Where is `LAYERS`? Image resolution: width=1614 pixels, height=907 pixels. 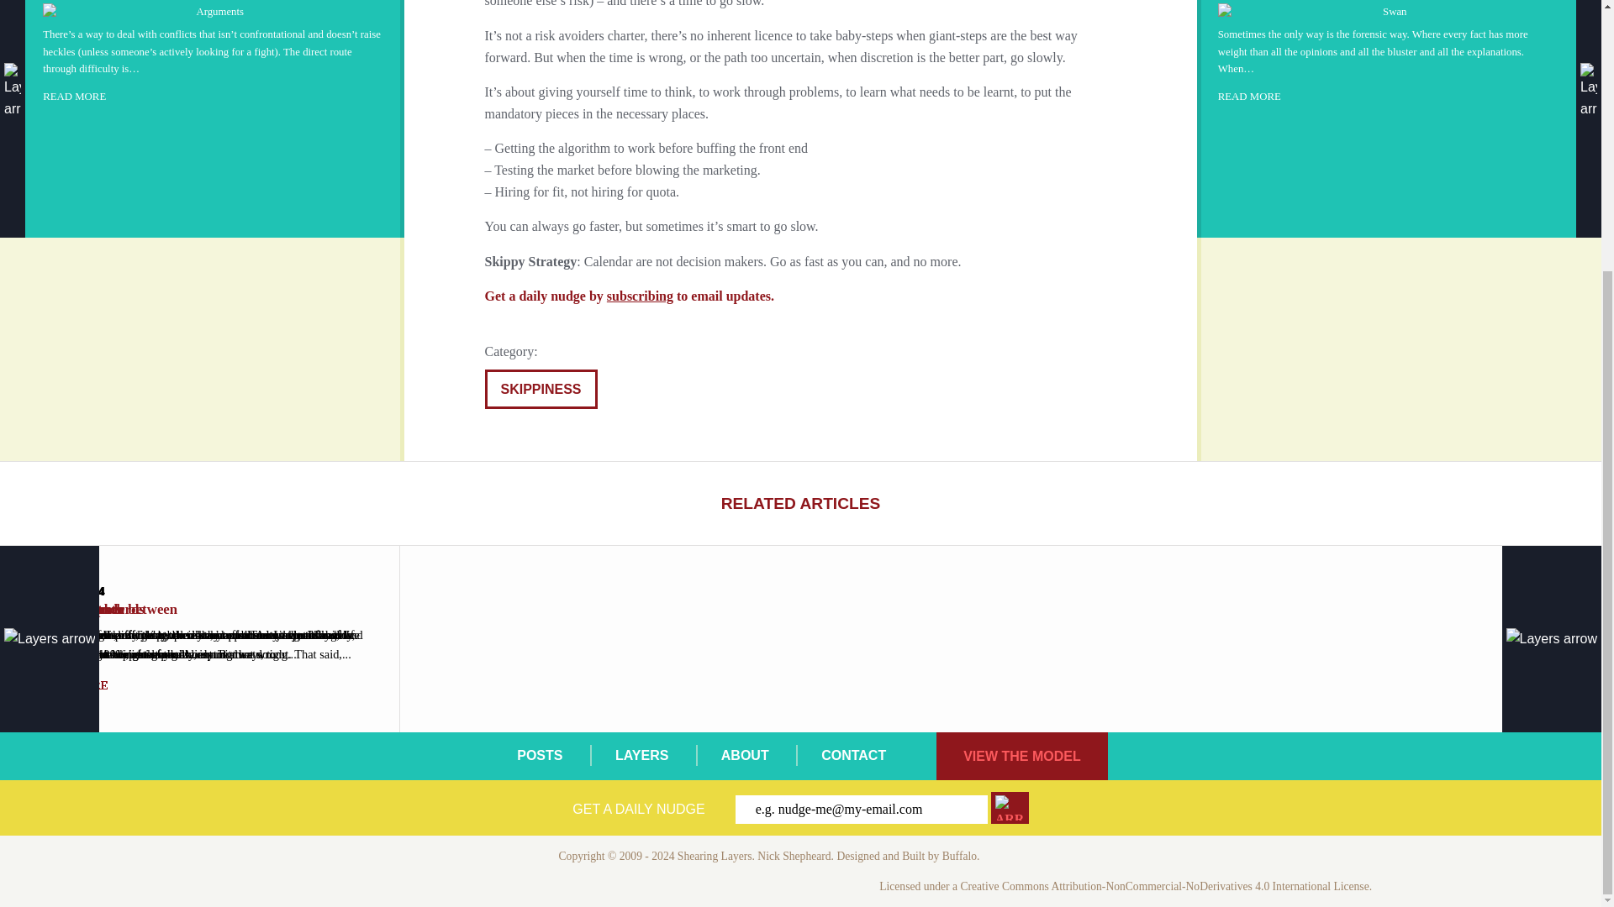 LAYERS is located at coordinates (641, 756).